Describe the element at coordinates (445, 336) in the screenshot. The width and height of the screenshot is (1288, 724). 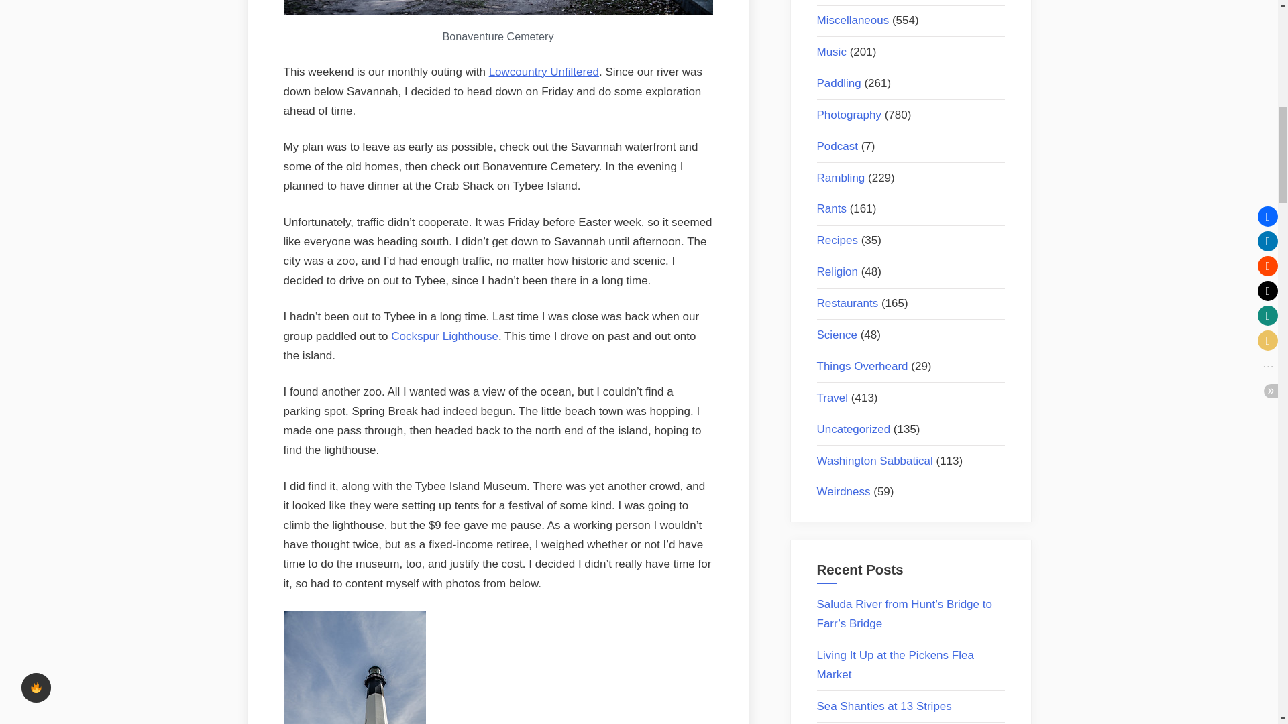
I see `Cockspur Lighthouse` at that location.